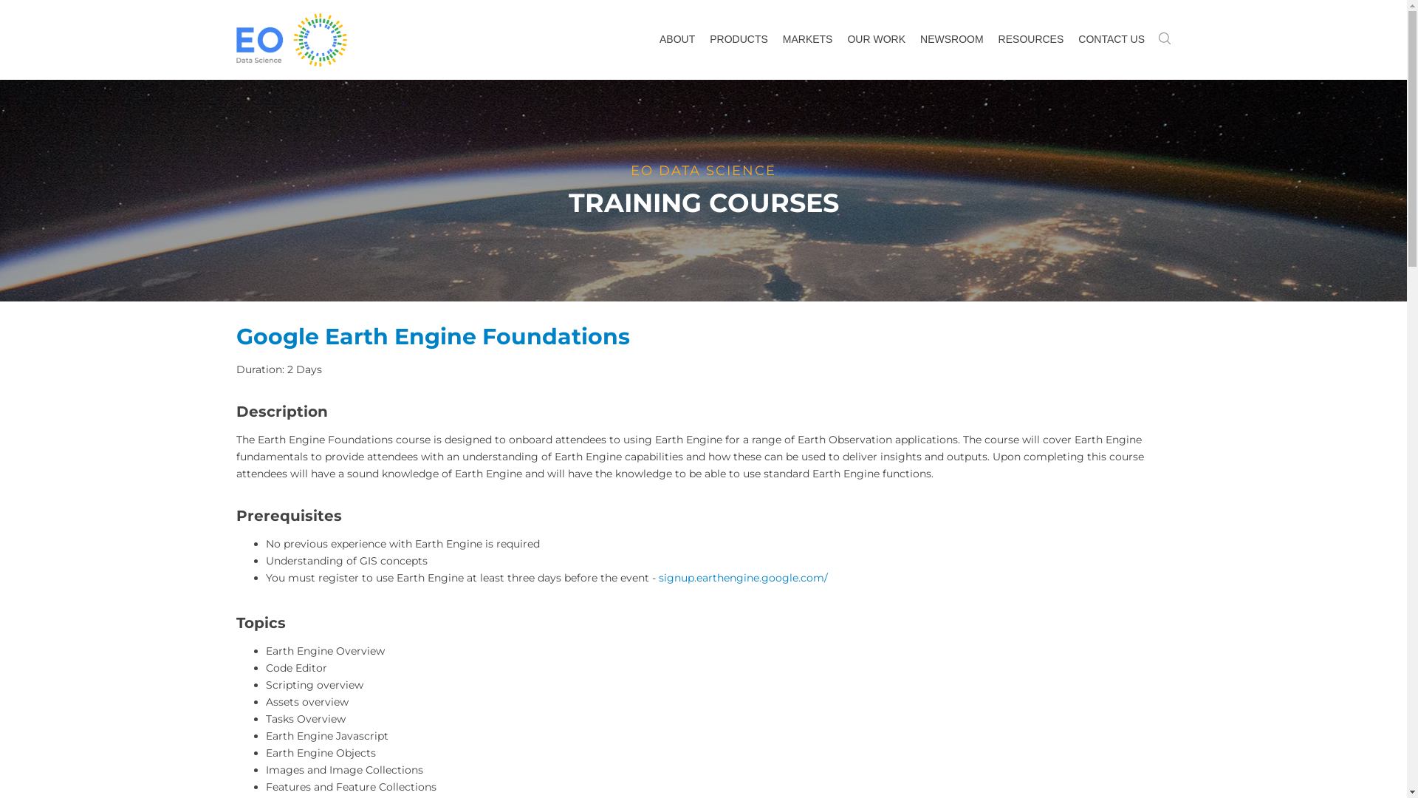 The height and width of the screenshot is (798, 1418). I want to click on signup.earthengine.google.com/, so click(743, 578).